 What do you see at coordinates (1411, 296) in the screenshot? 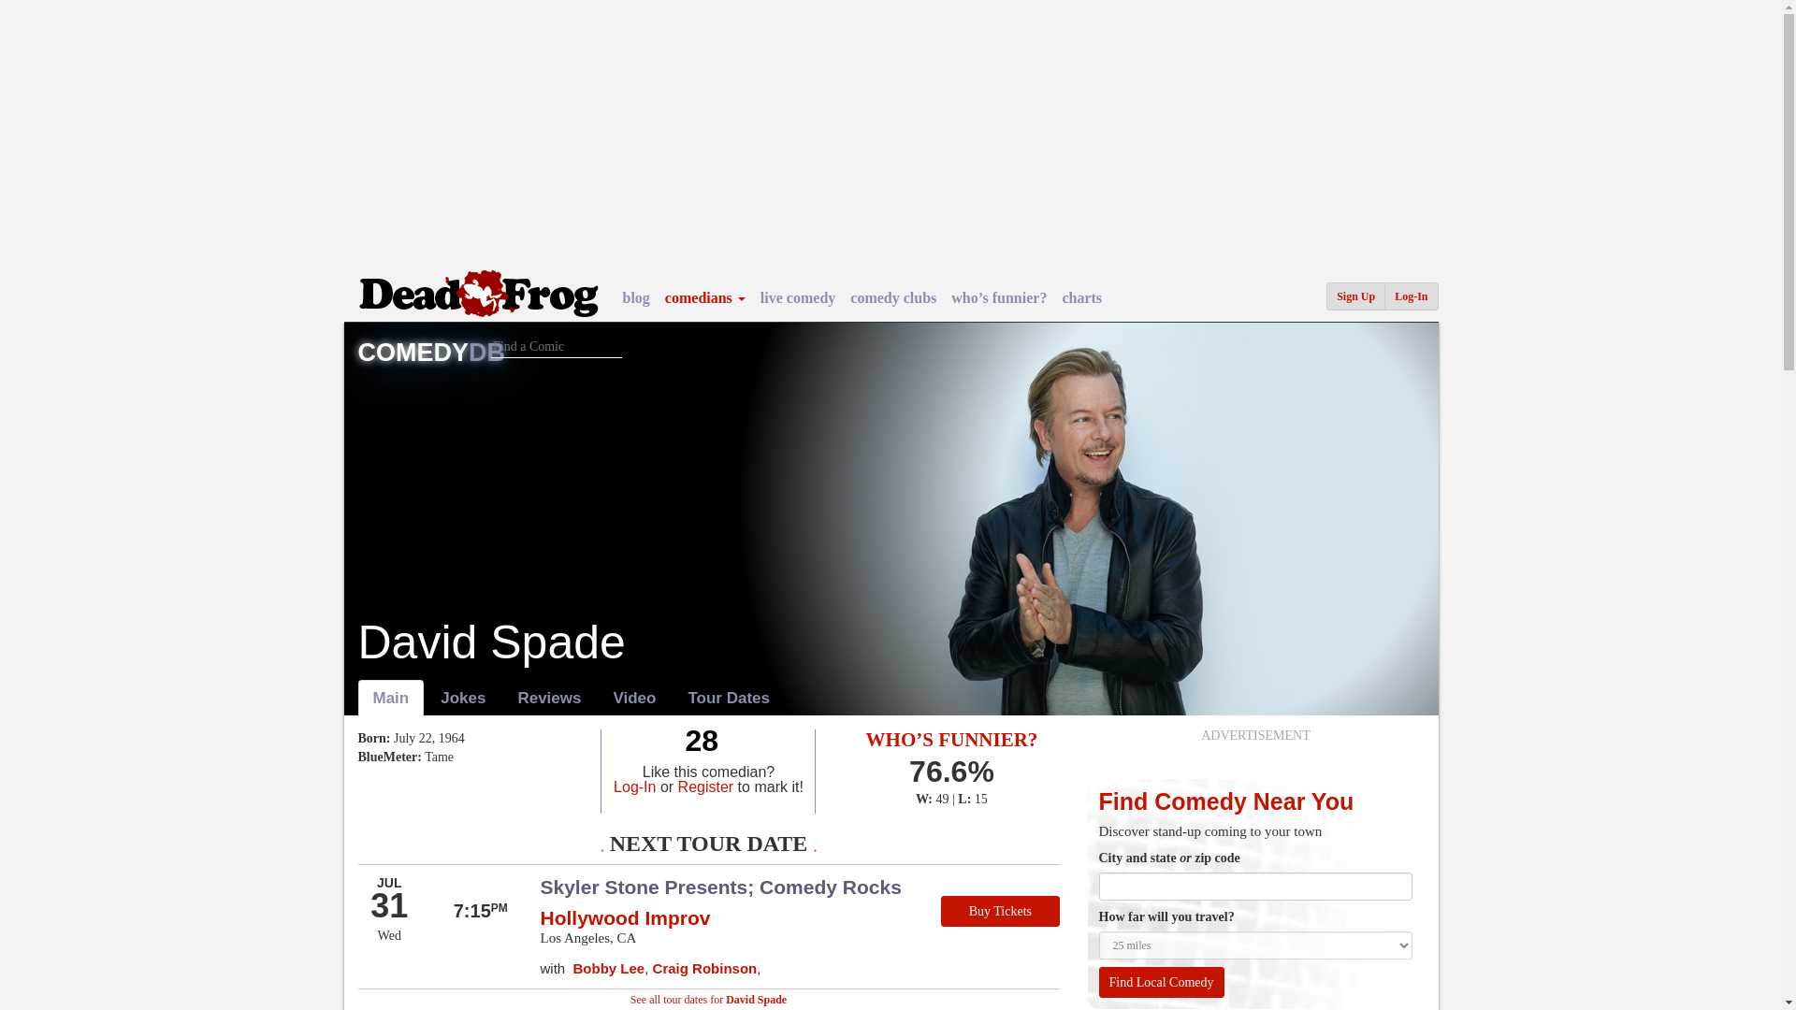
I see `Log-In` at bounding box center [1411, 296].